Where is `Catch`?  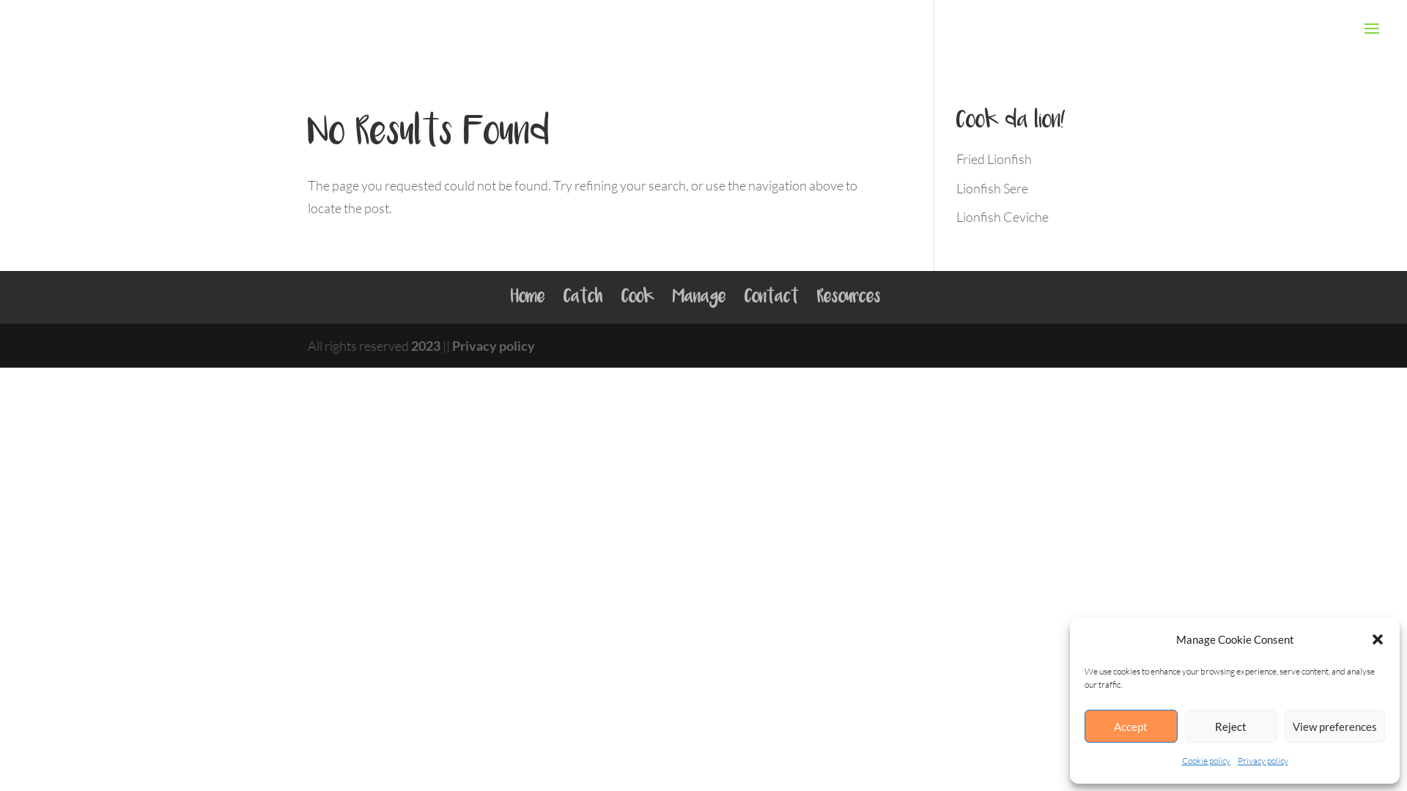 Catch is located at coordinates (583, 297).